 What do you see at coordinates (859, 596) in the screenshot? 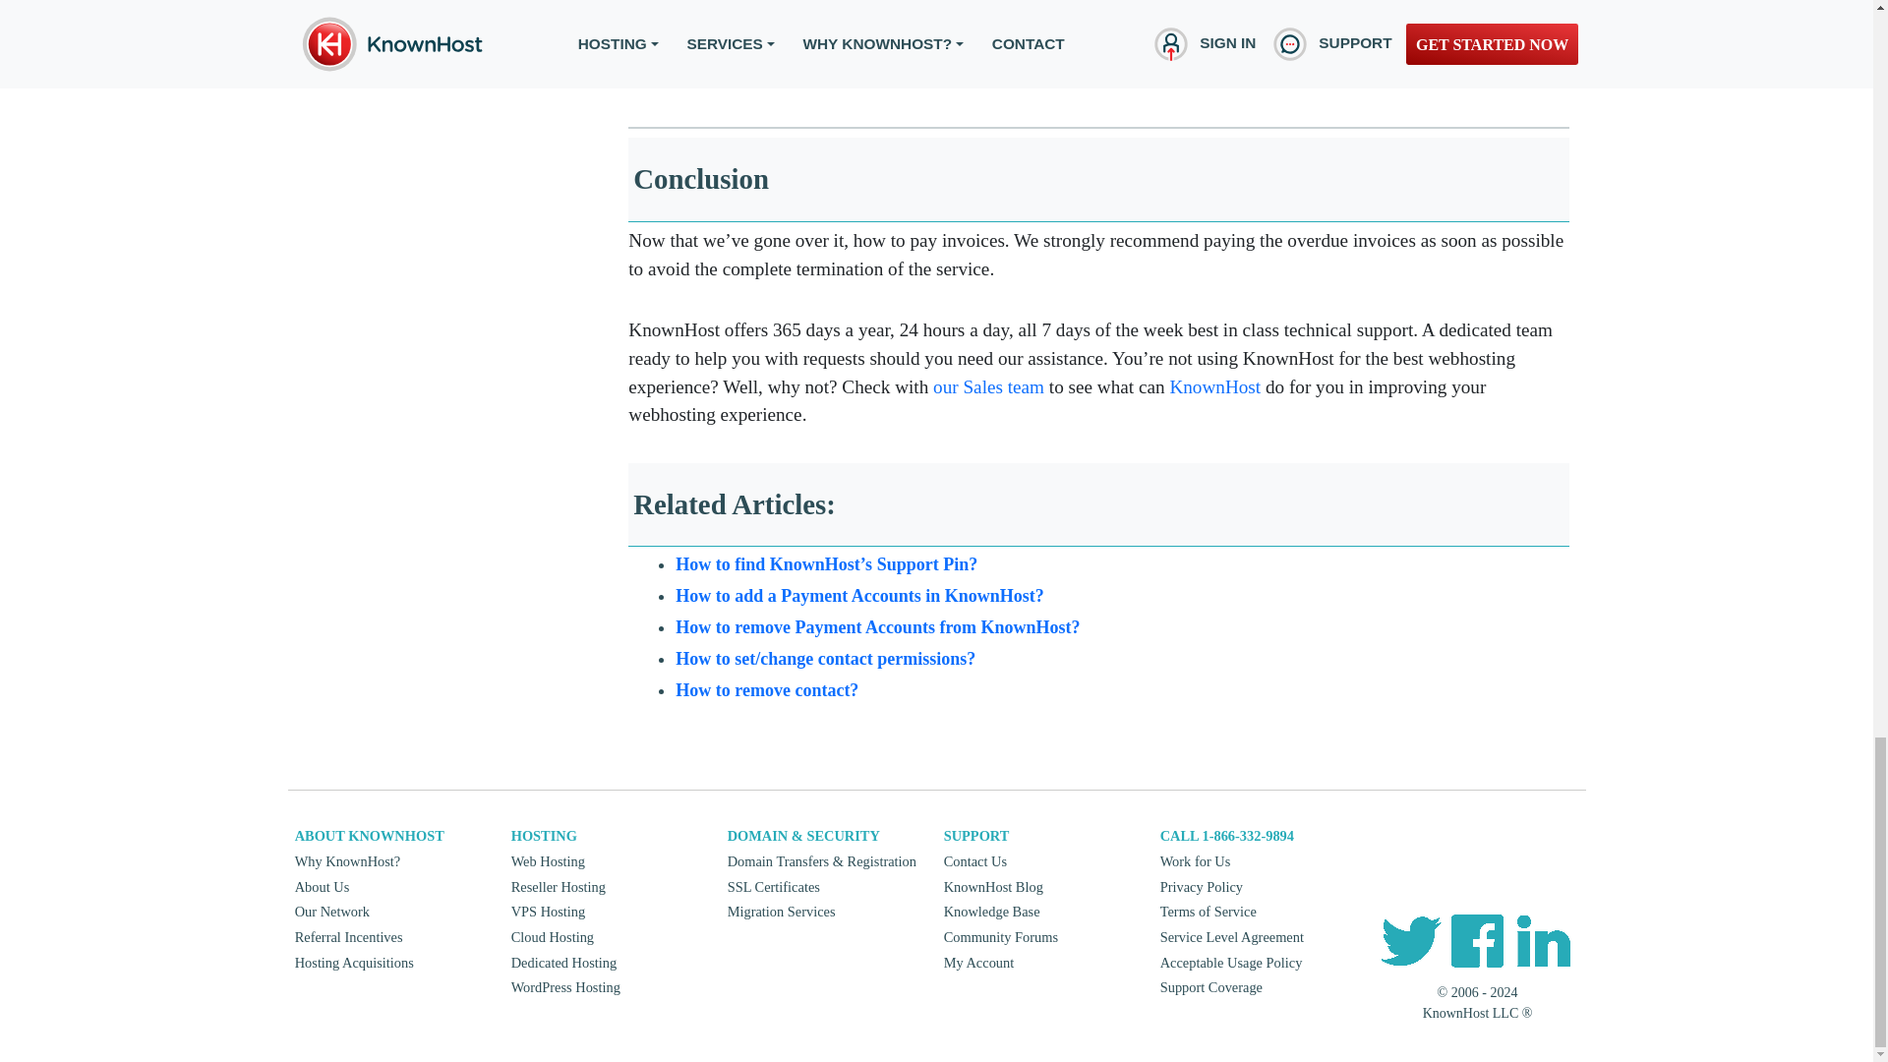
I see `How to add a Payment Accounts in KnownHost?` at bounding box center [859, 596].